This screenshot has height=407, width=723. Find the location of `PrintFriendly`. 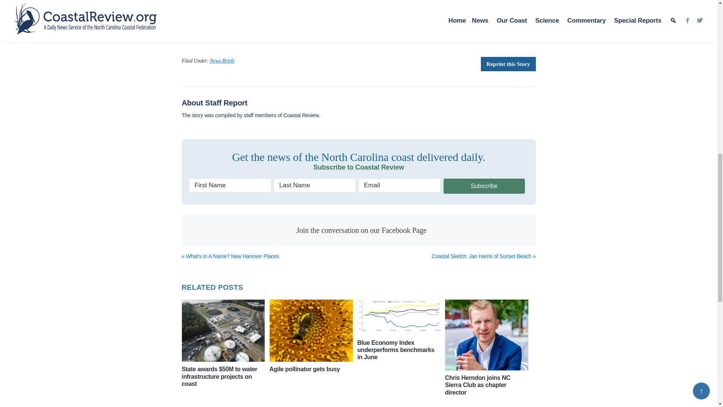

PrintFriendly is located at coordinates (252, 37).